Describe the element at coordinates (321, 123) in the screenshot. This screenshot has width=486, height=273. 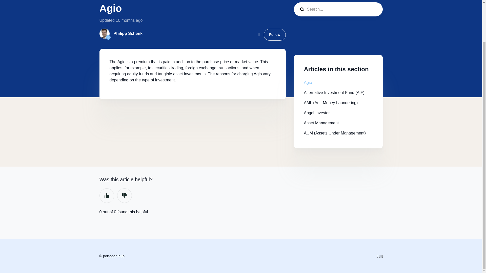
I see `Asset Management` at that location.